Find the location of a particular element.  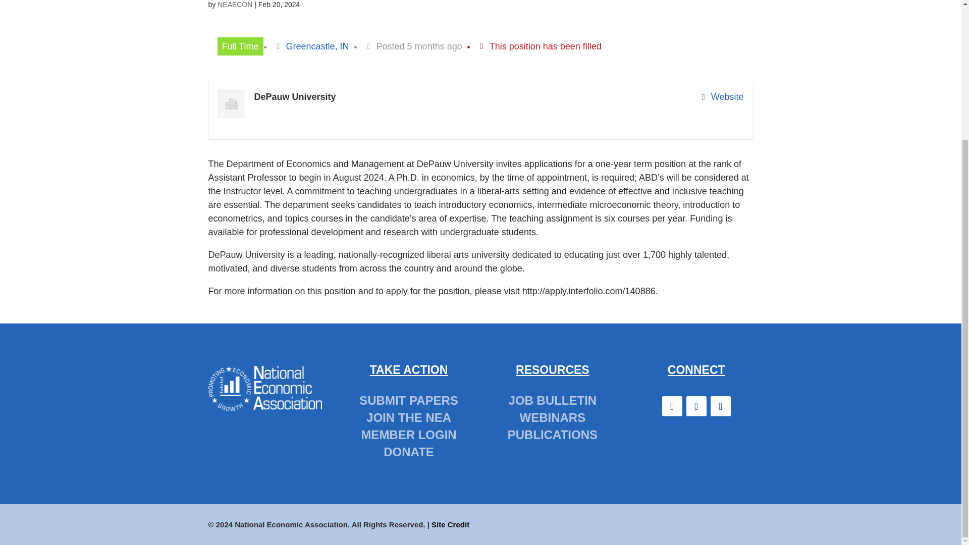

MEMBER LOGIN is located at coordinates (408, 434).